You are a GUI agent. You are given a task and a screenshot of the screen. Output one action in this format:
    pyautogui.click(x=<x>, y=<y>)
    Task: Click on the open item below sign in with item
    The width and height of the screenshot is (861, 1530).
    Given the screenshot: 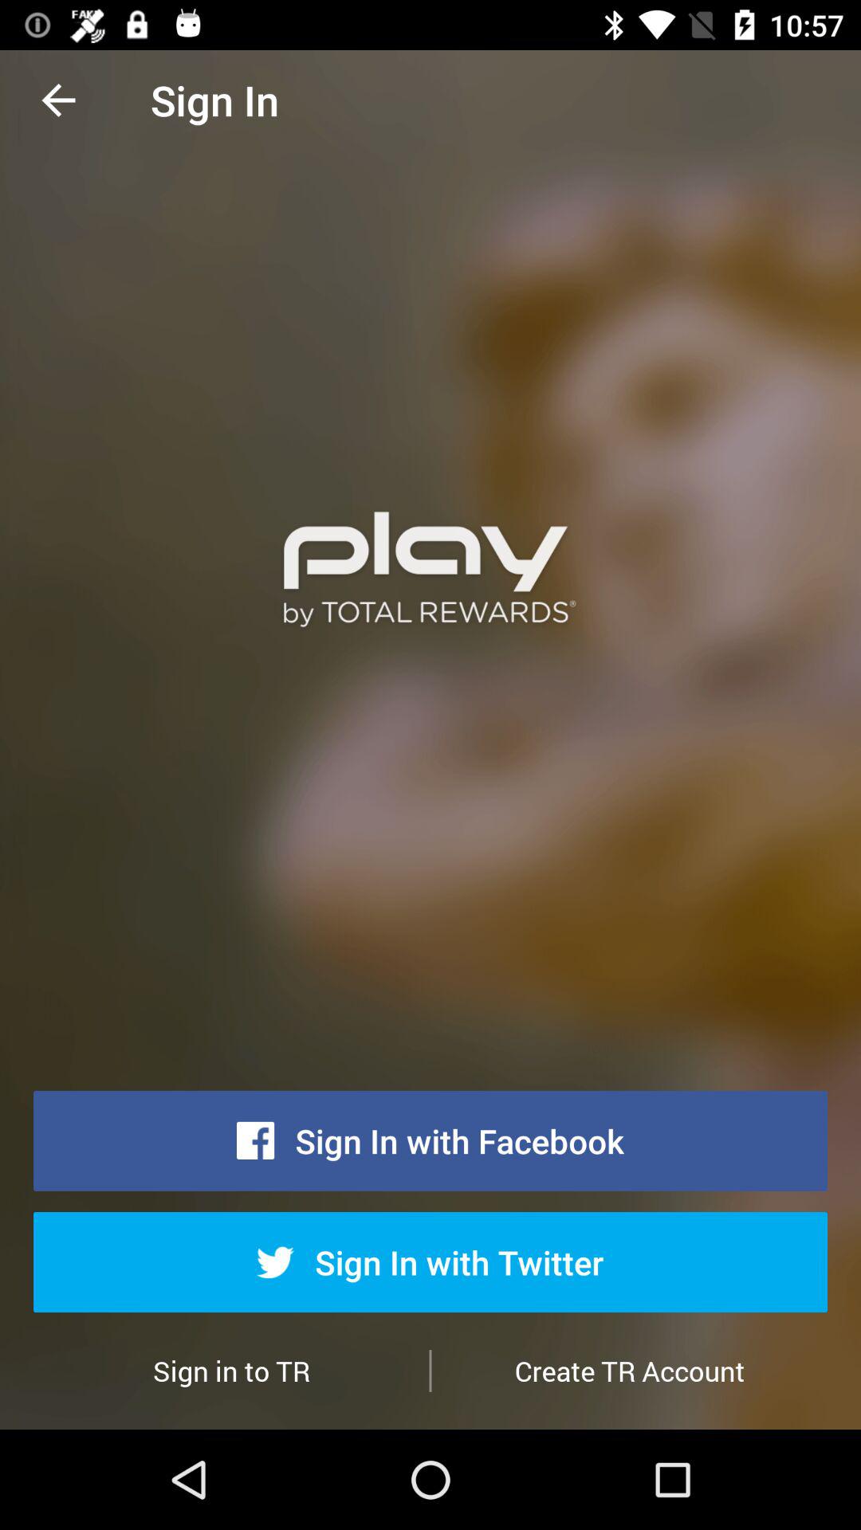 What is the action you would take?
    pyautogui.click(x=630, y=1371)
    